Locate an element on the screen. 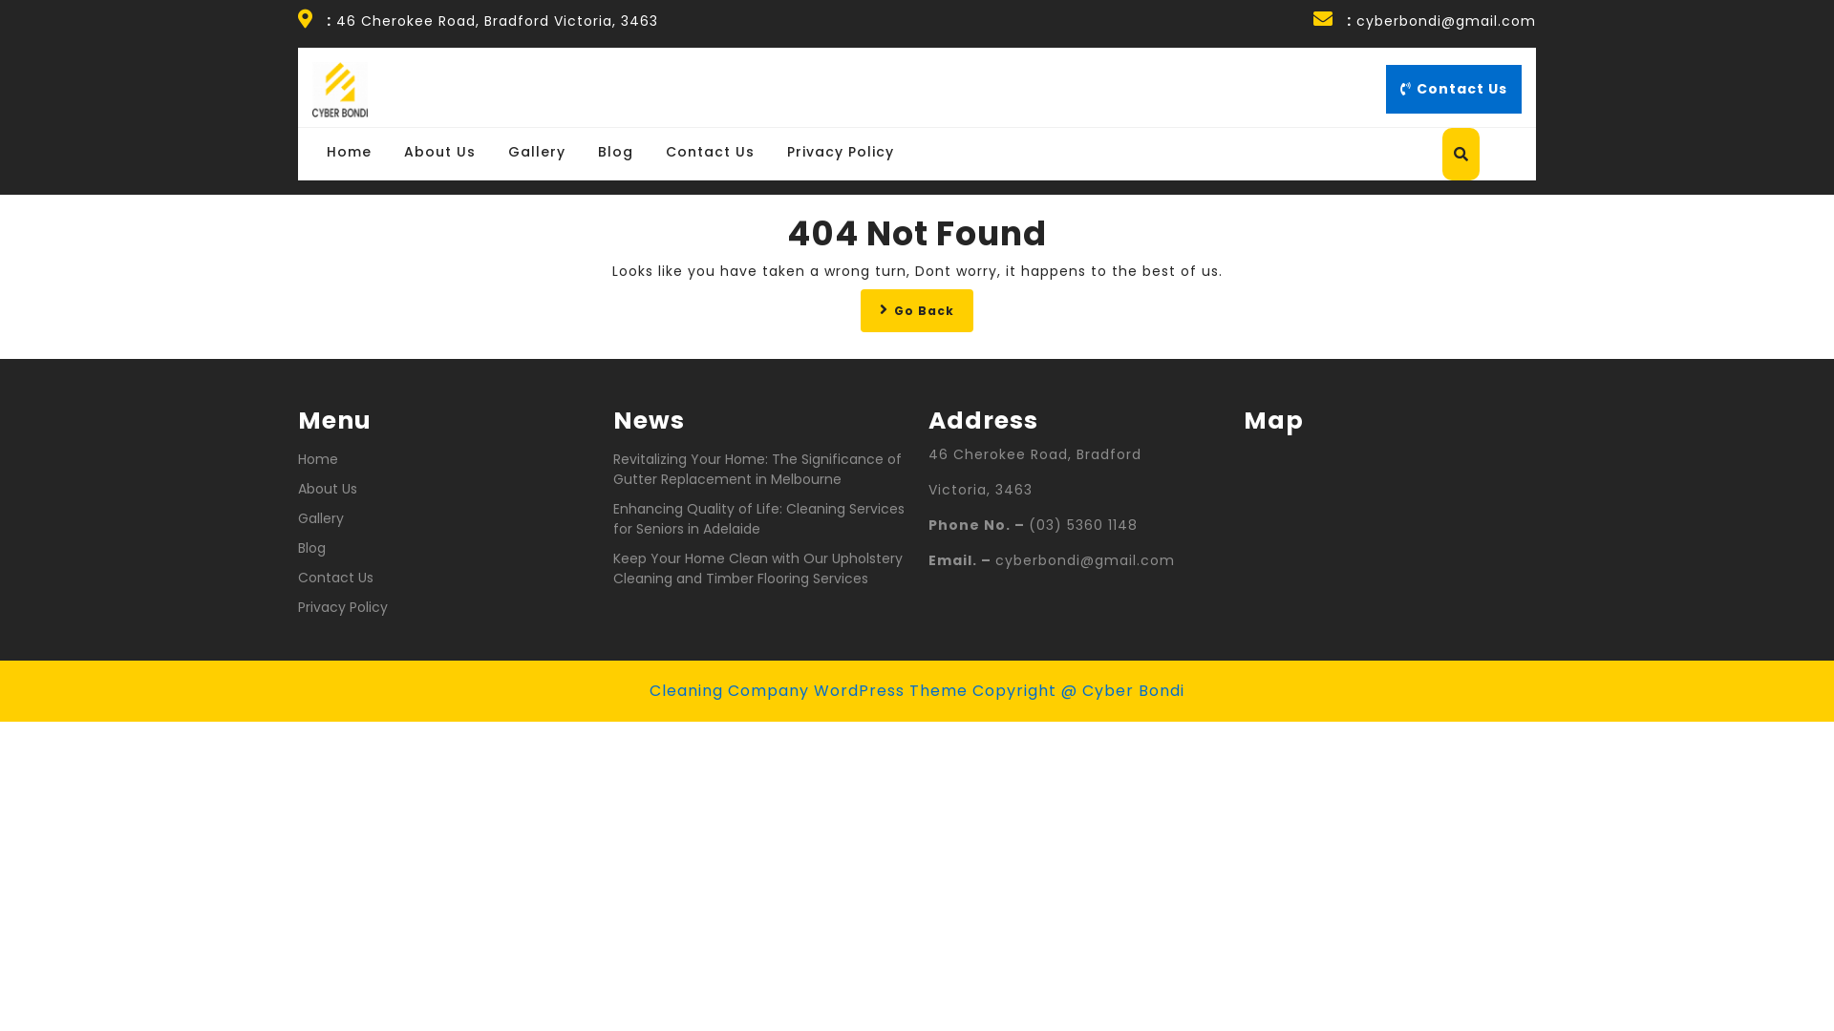  About Us is located at coordinates (439, 151).